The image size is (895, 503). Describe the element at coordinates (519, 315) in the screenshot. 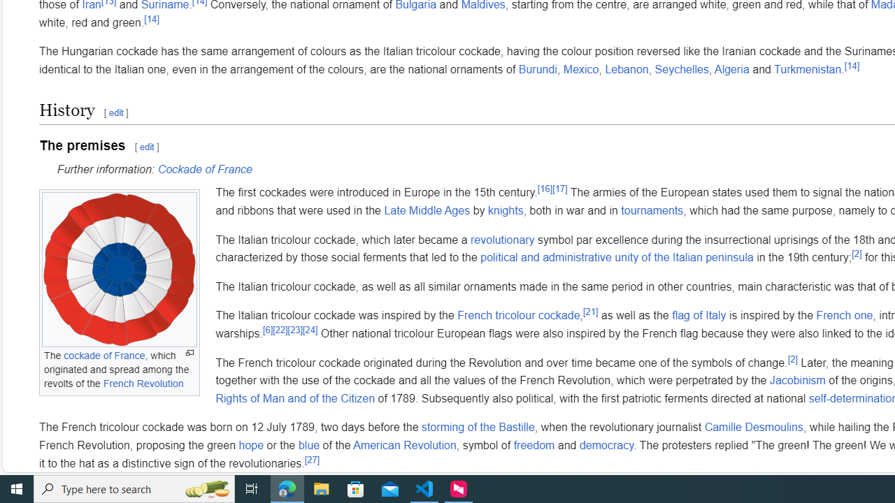

I see `French tricolour cockade` at that location.